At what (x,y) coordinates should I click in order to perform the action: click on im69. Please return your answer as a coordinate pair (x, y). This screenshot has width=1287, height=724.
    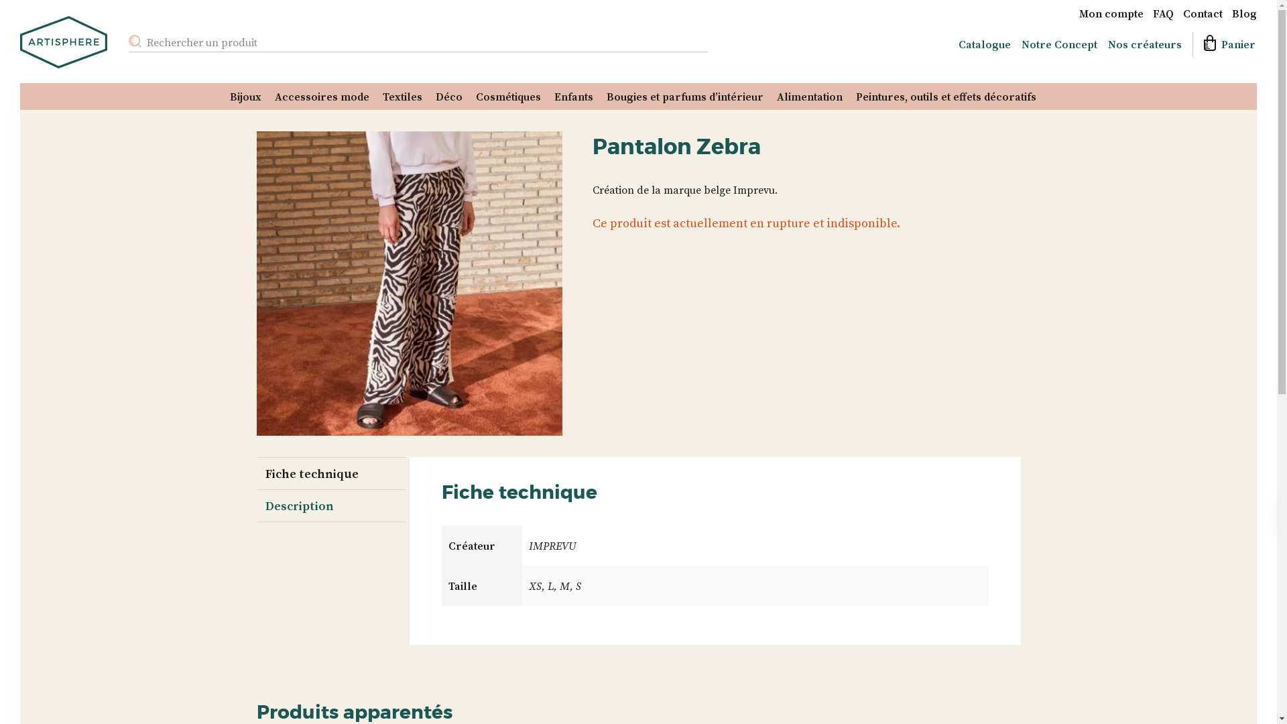
    Looking at the image, I should click on (409, 284).